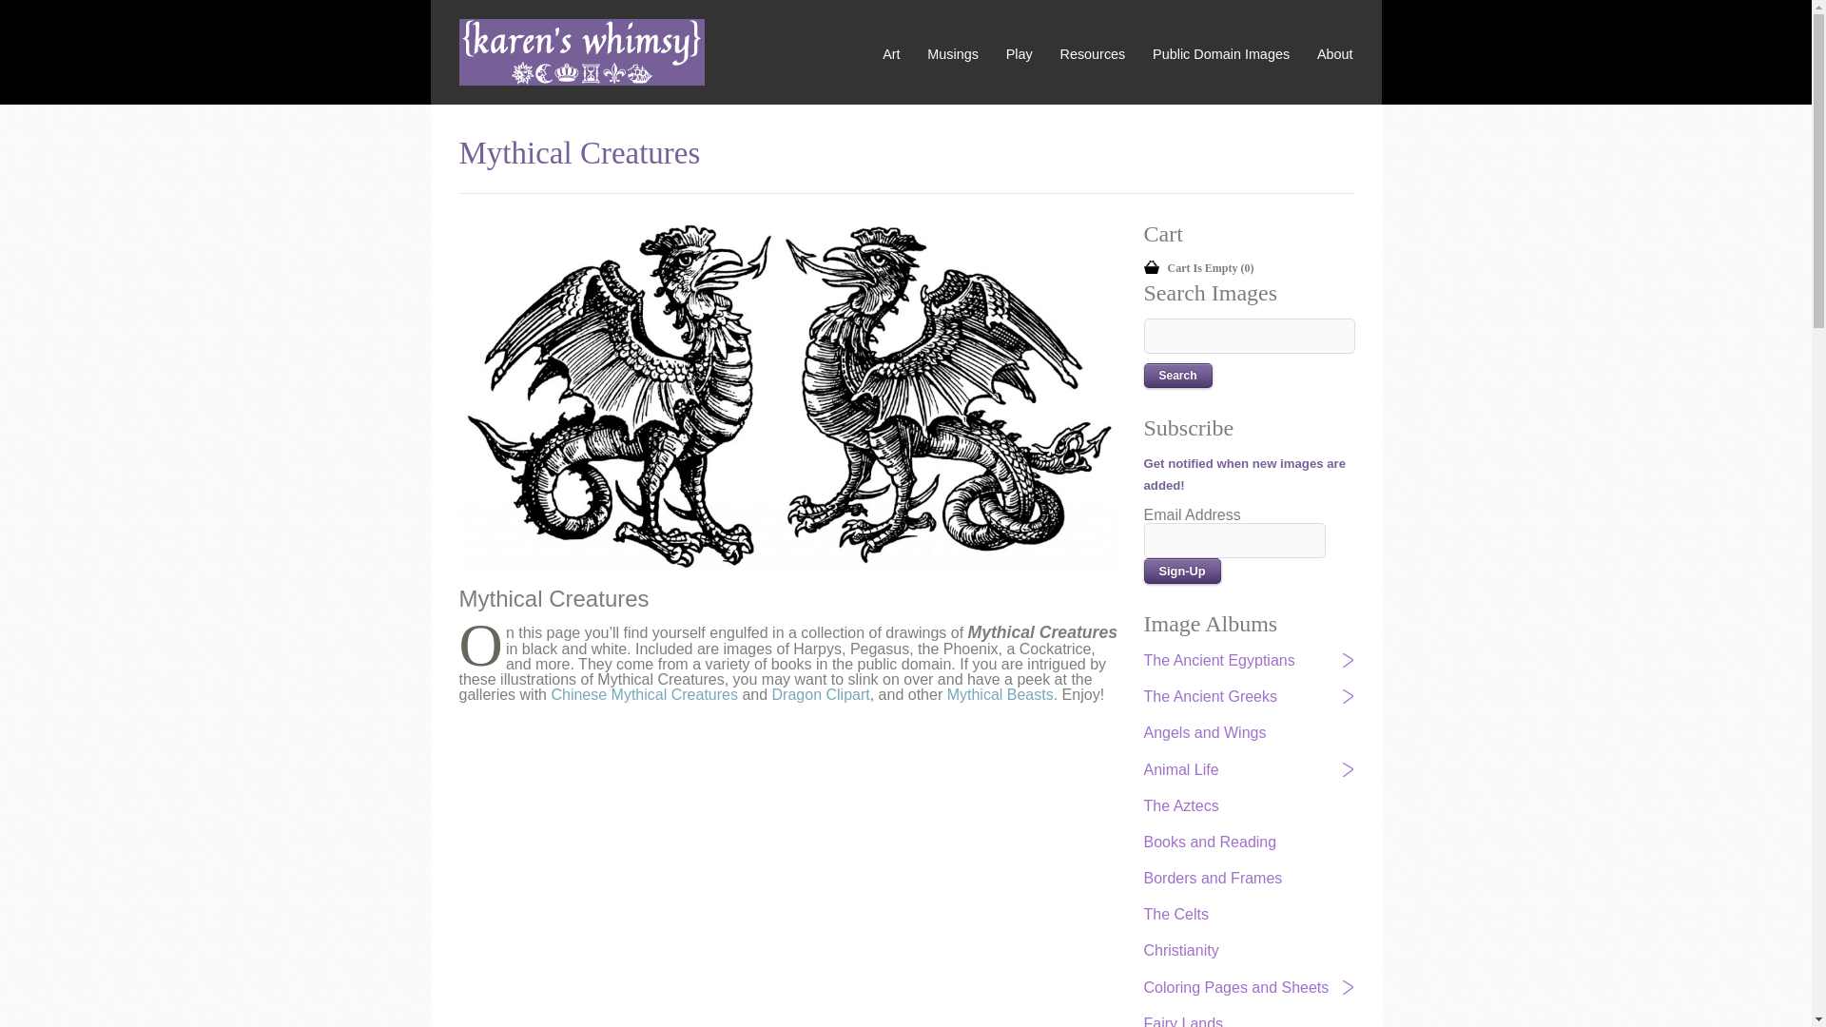 This screenshot has width=1826, height=1027. What do you see at coordinates (1020, 55) in the screenshot?
I see `Play` at bounding box center [1020, 55].